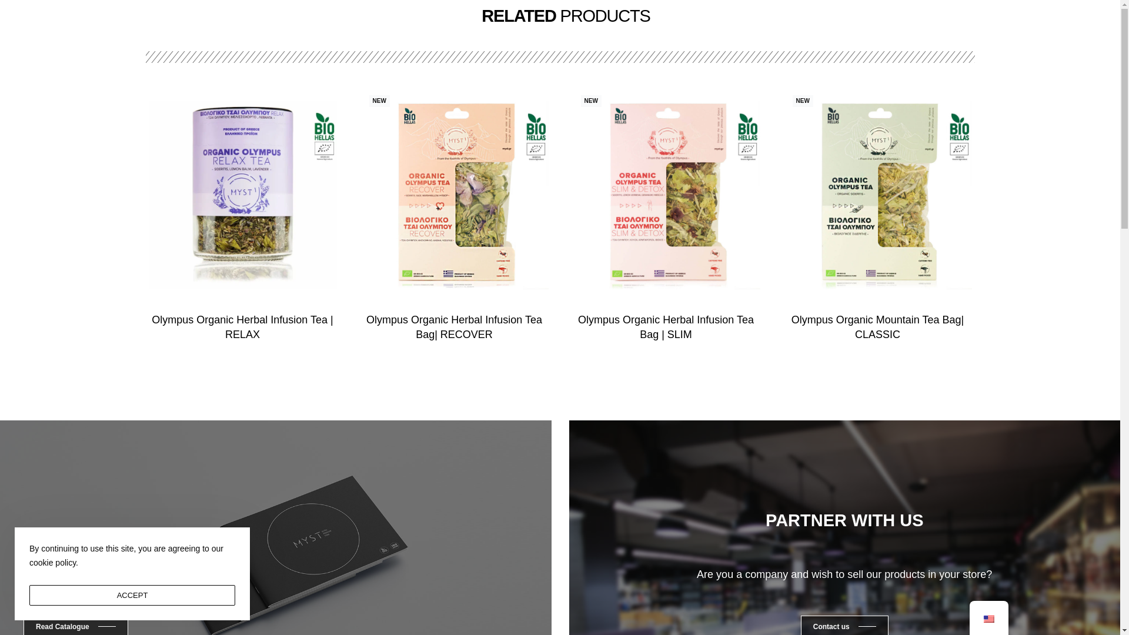  Describe the element at coordinates (76, 625) in the screenshot. I see `Read Catalogue` at that location.